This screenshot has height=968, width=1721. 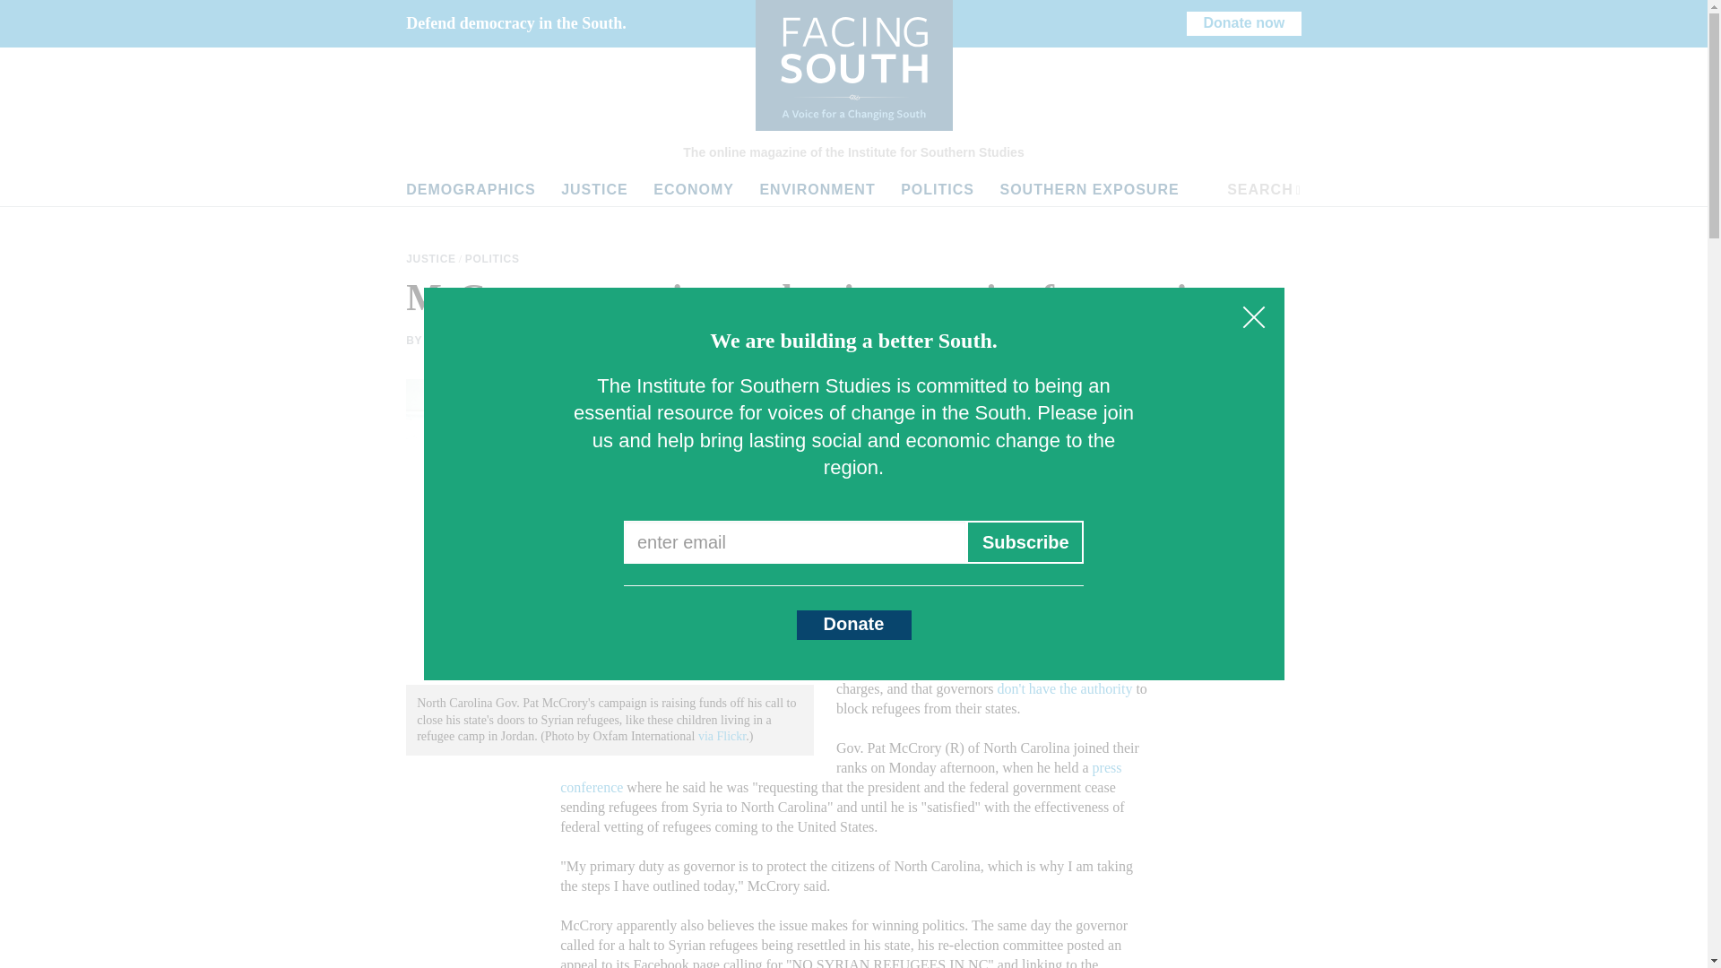 I want to click on intensive vetting process, so click(x=1041, y=629).